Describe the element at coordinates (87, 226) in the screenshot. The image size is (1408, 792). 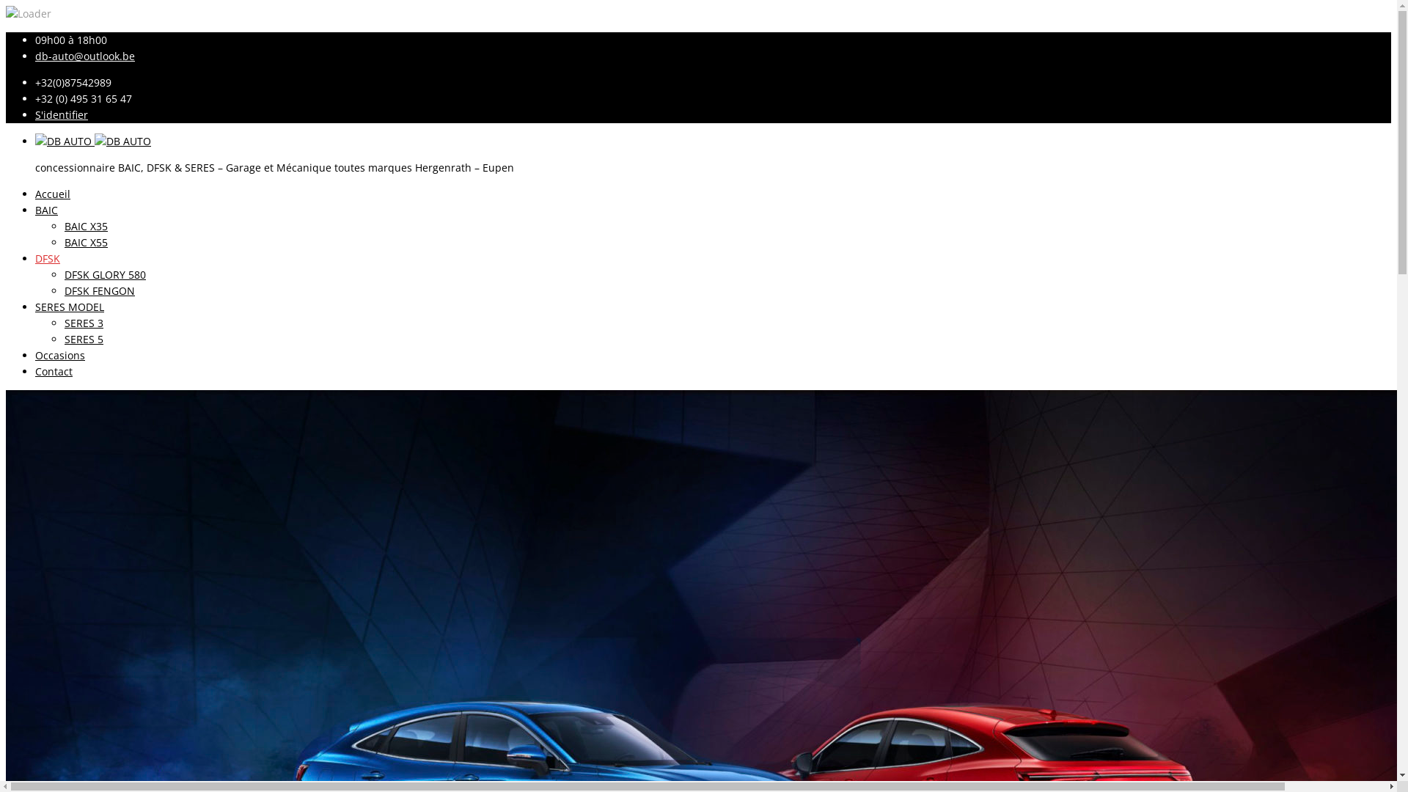
I see `BAIC X35` at that location.